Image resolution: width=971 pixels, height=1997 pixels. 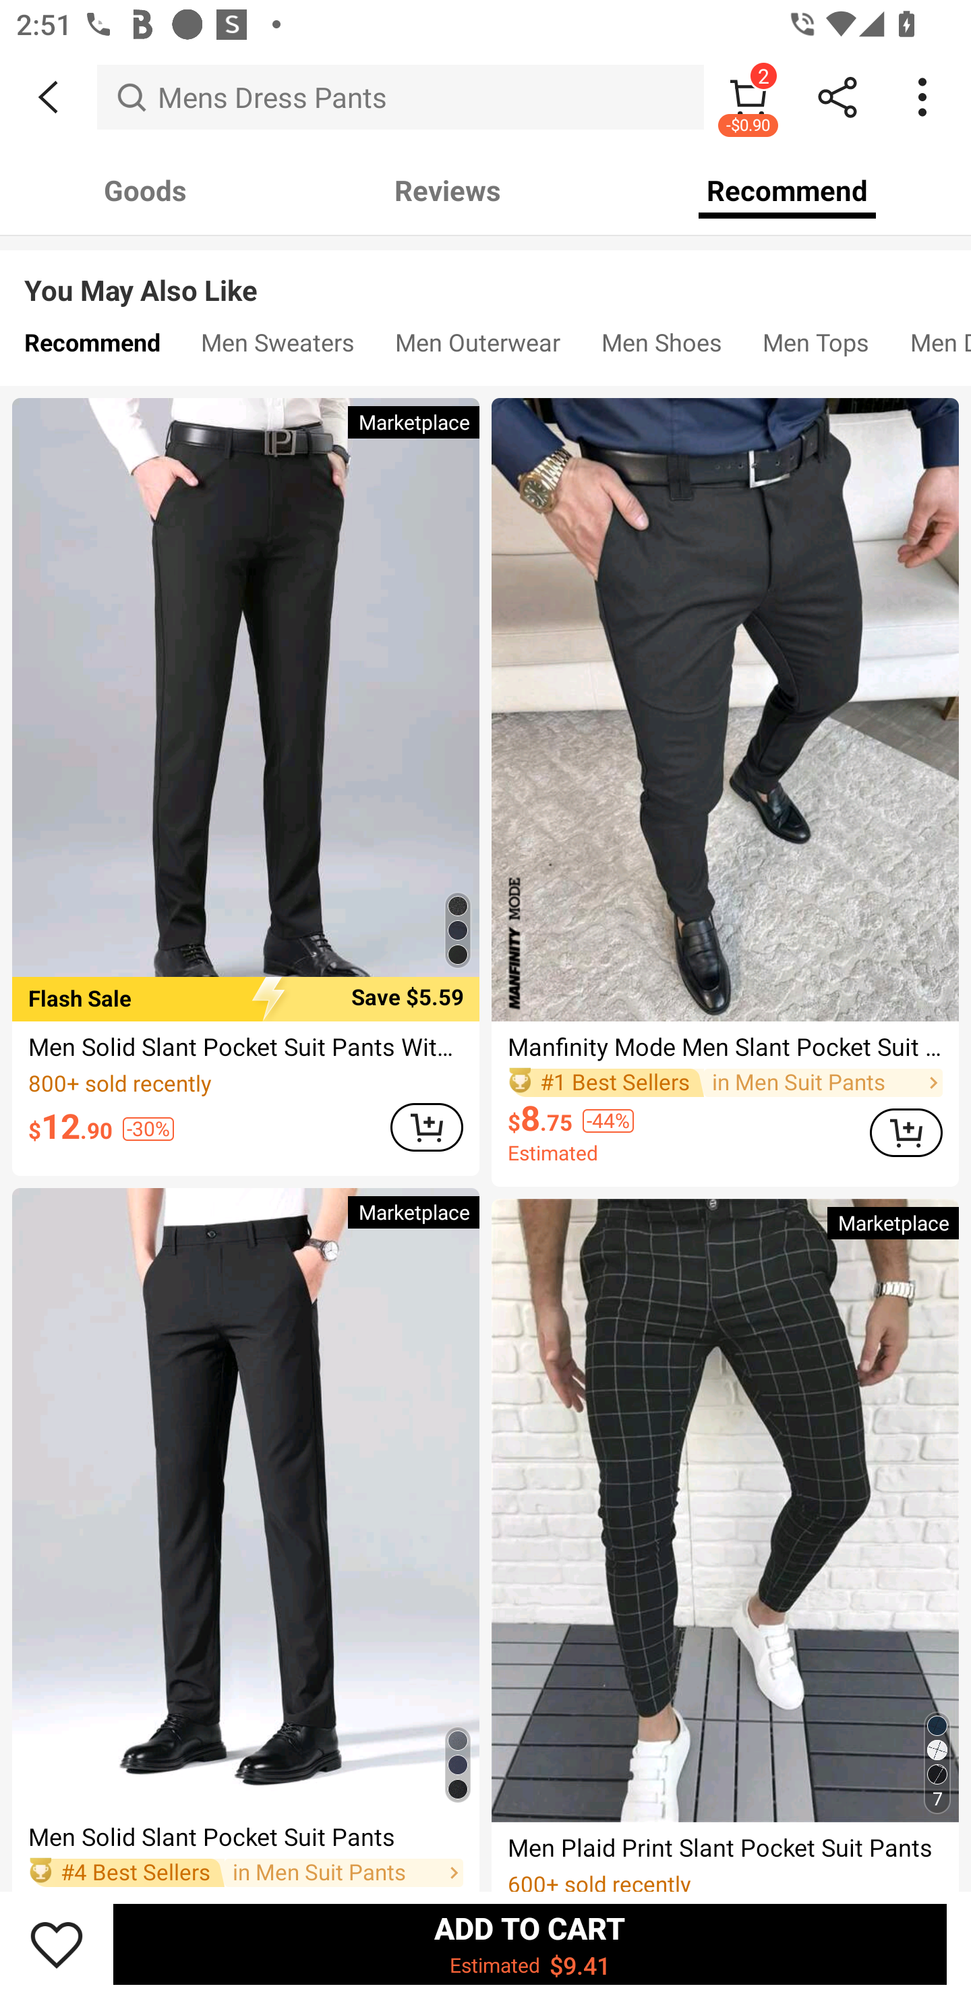 What do you see at coordinates (662, 348) in the screenshot?
I see `Men Shoes` at bounding box center [662, 348].